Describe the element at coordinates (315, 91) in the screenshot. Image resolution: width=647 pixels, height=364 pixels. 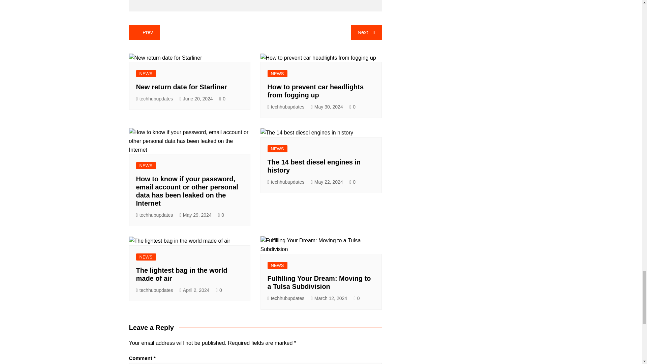
I see `How to prevent car headlights from fogging up` at that location.